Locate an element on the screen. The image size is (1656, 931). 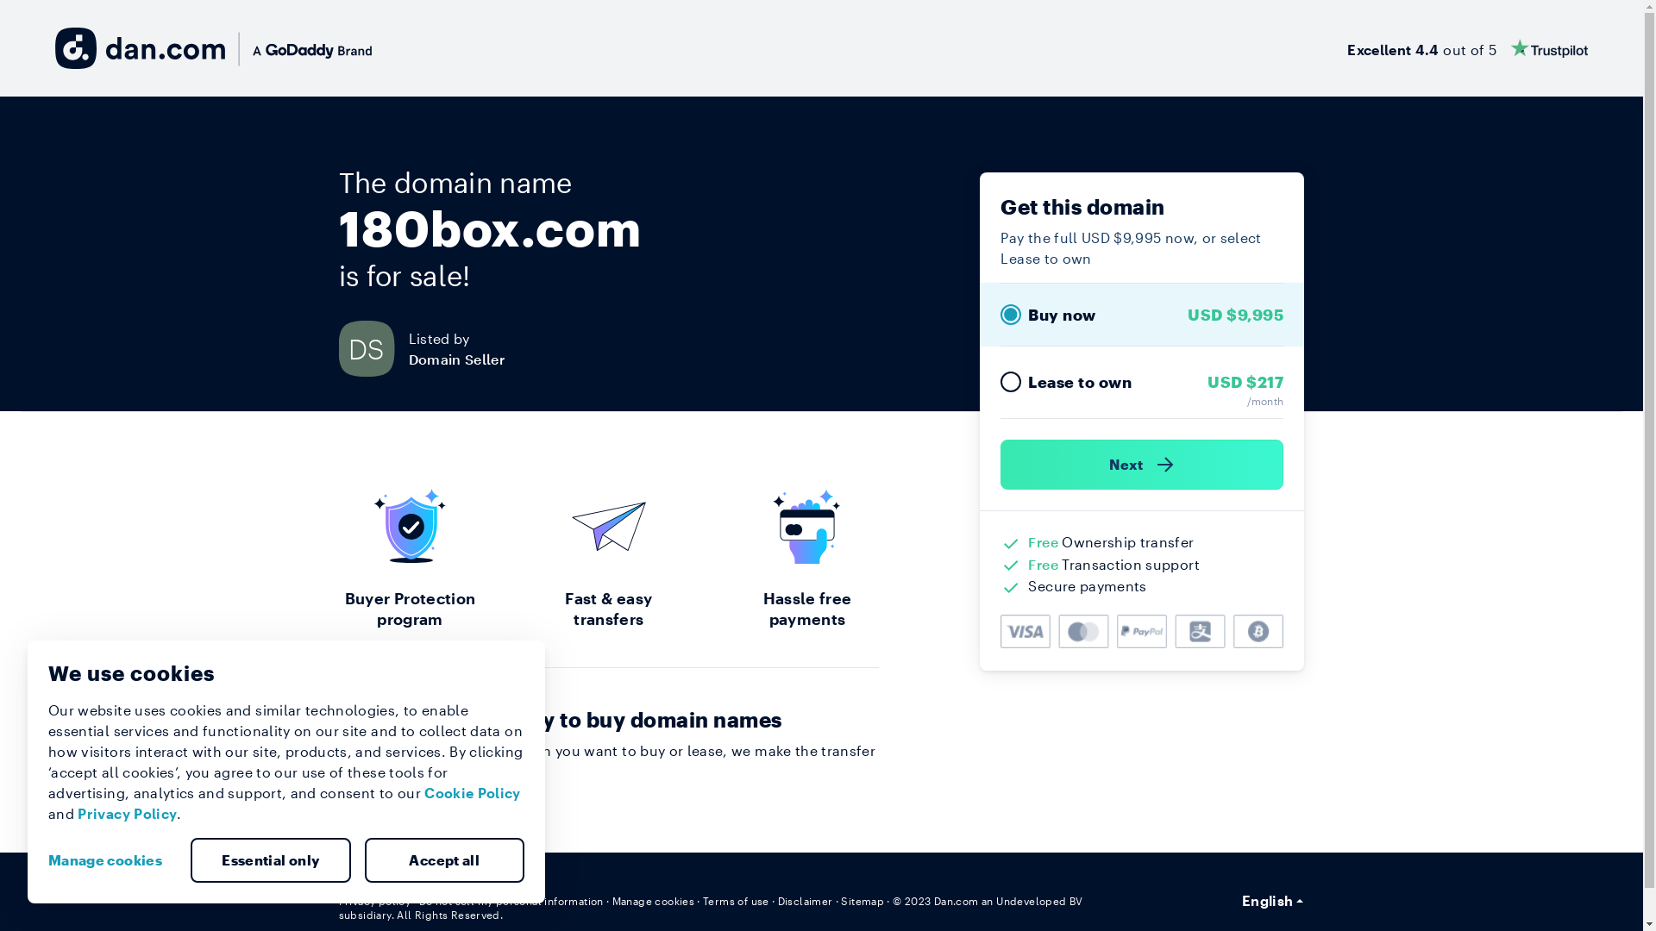
Cookie Policy is located at coordinates (473, 793).